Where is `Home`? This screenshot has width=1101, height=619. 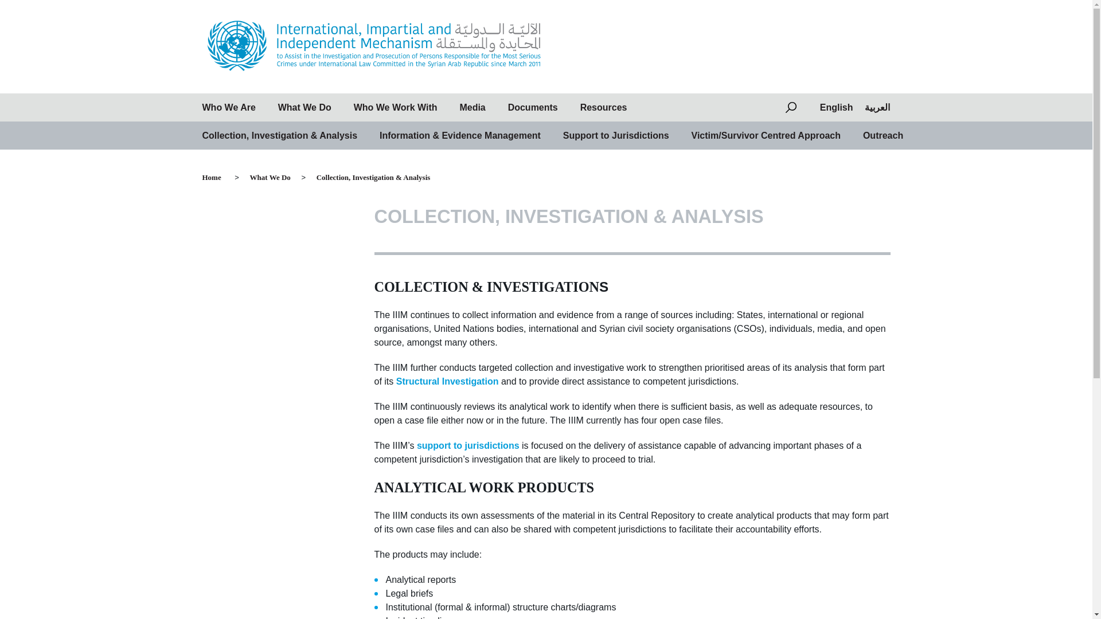
Home is located at coordinates (217, 178).